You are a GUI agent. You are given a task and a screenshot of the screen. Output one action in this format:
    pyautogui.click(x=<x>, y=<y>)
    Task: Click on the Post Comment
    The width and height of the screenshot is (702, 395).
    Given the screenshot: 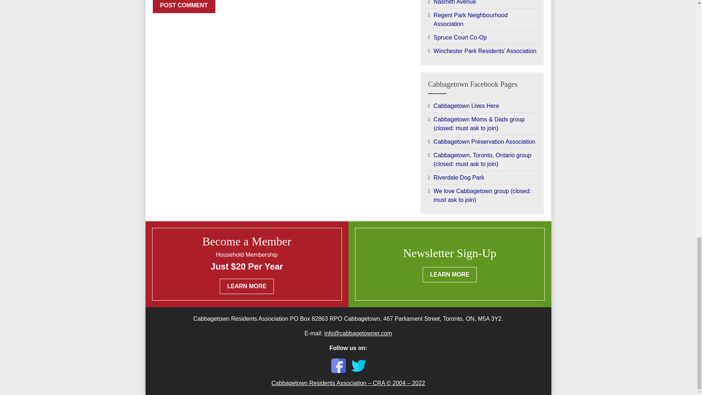 What is the action you would take?
    pyautogui.click(x=184, y=7)
    